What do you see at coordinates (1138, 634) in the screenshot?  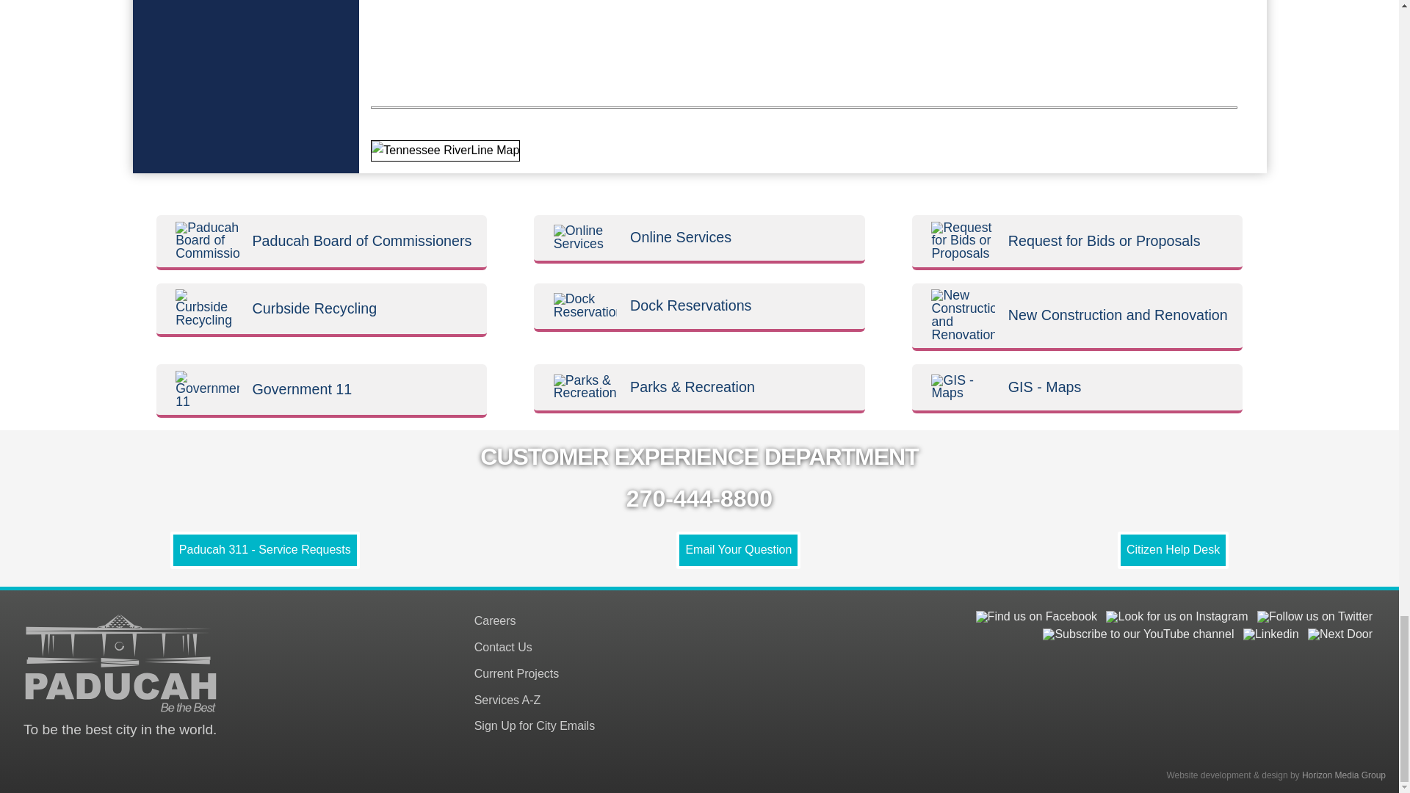 I see `Subscribe to our YouTube channel` at bounding box center [1138, 634].